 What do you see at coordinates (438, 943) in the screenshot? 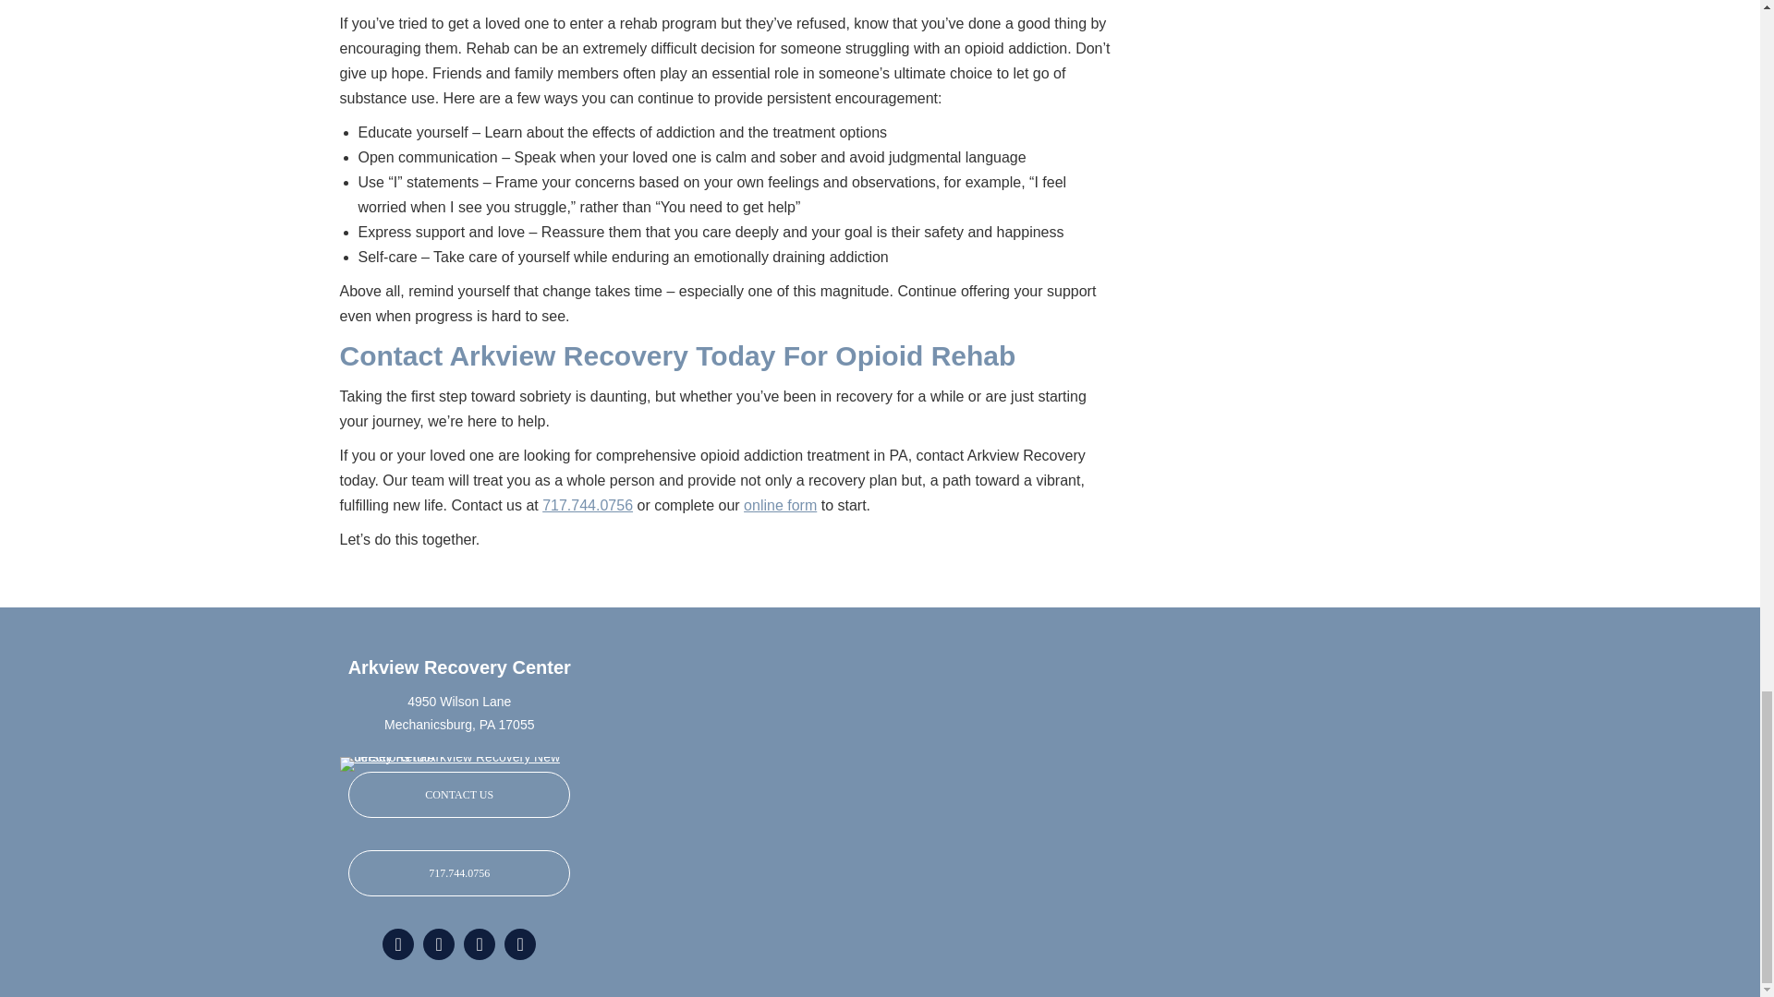
I see `Twitter` at bounding box center [438, 943].